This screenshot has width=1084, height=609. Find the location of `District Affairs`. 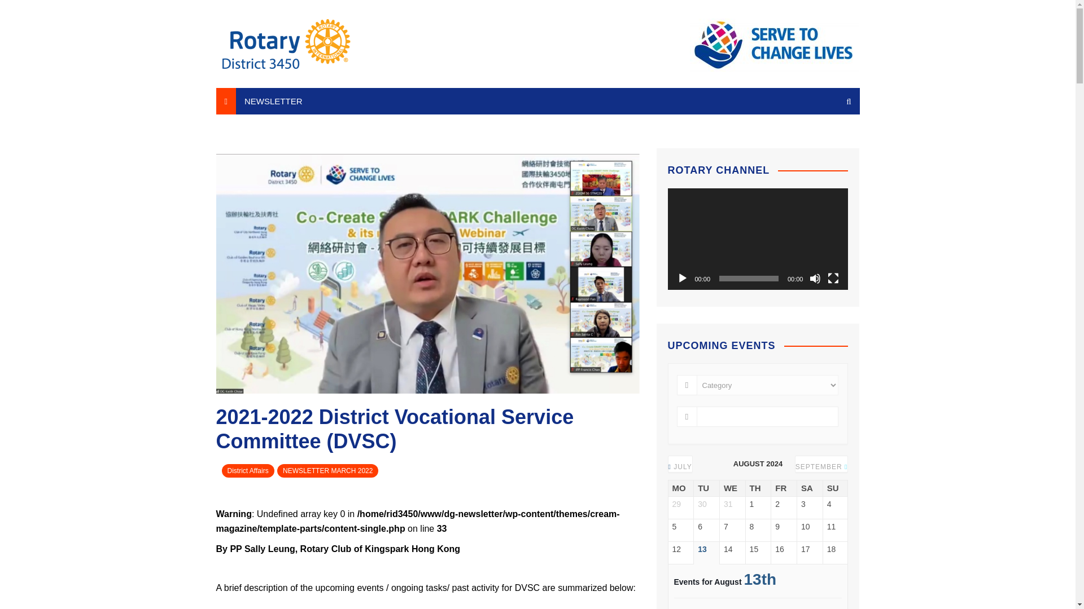

District Affairs is located at coordinates (247, 470).